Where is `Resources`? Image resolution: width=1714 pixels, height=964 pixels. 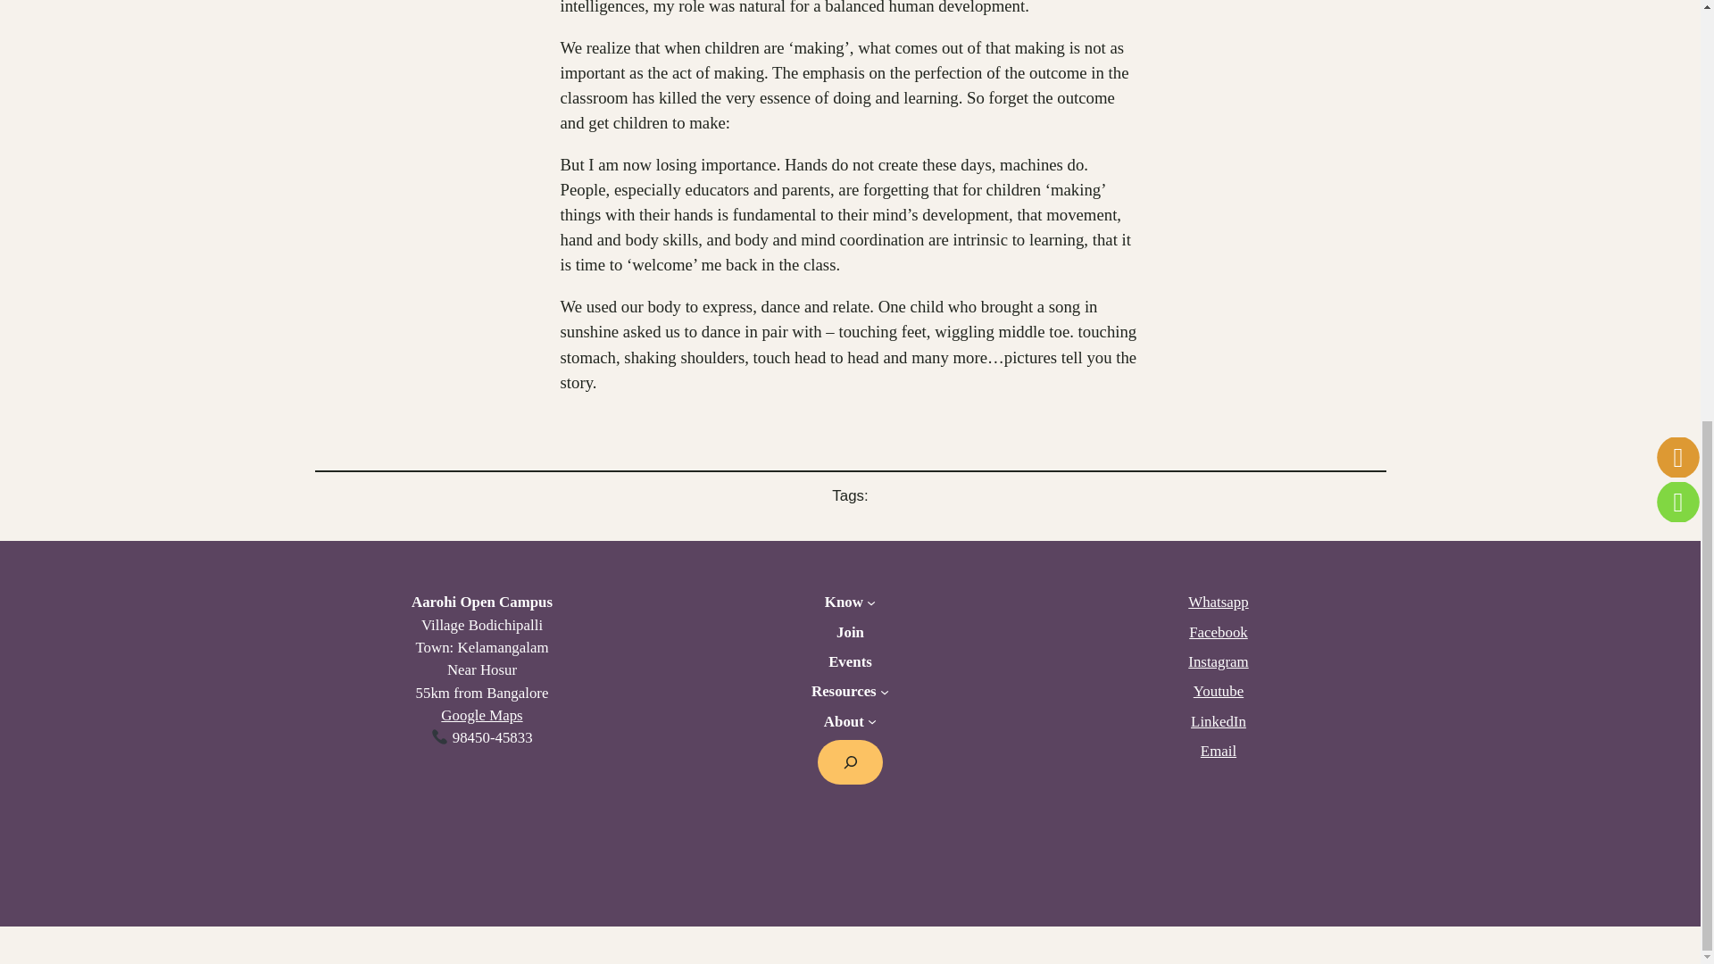
Resources is located at coordinates (843, 691).